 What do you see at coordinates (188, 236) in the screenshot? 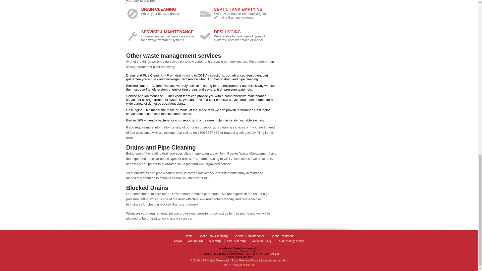
I see `Home` at bounding box center [188, 236].